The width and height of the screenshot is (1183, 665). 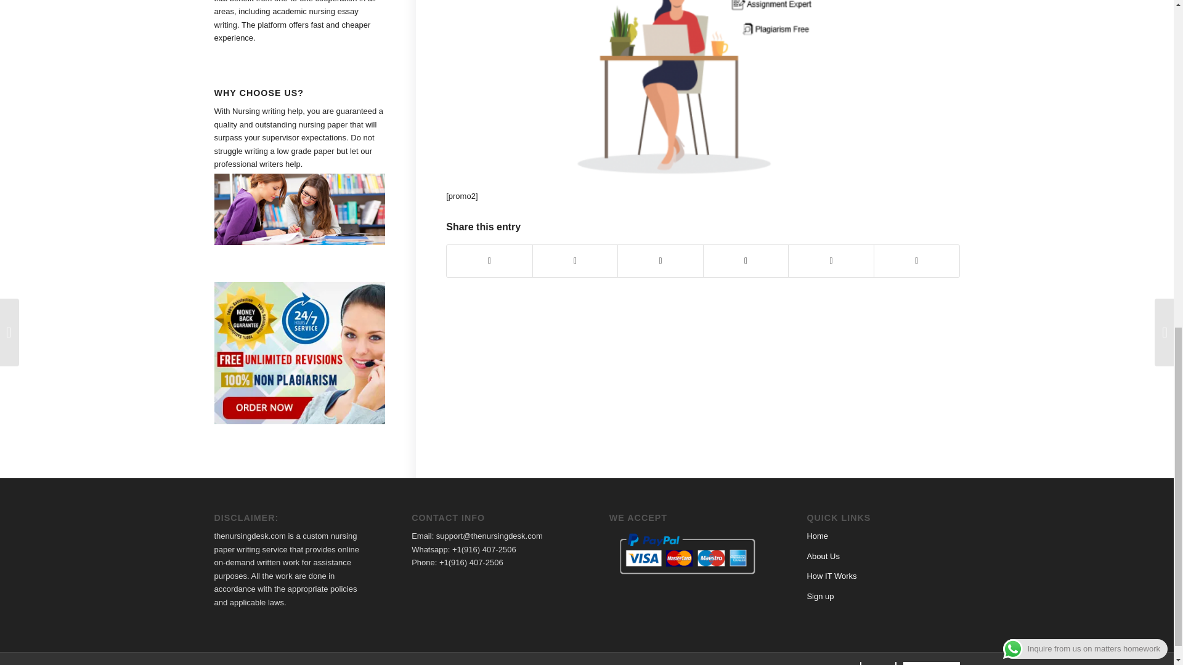 What do you see at coordinates (932, 661) in the screenshot?
I see `ORDER NOW` at bounding box center [932, 661].